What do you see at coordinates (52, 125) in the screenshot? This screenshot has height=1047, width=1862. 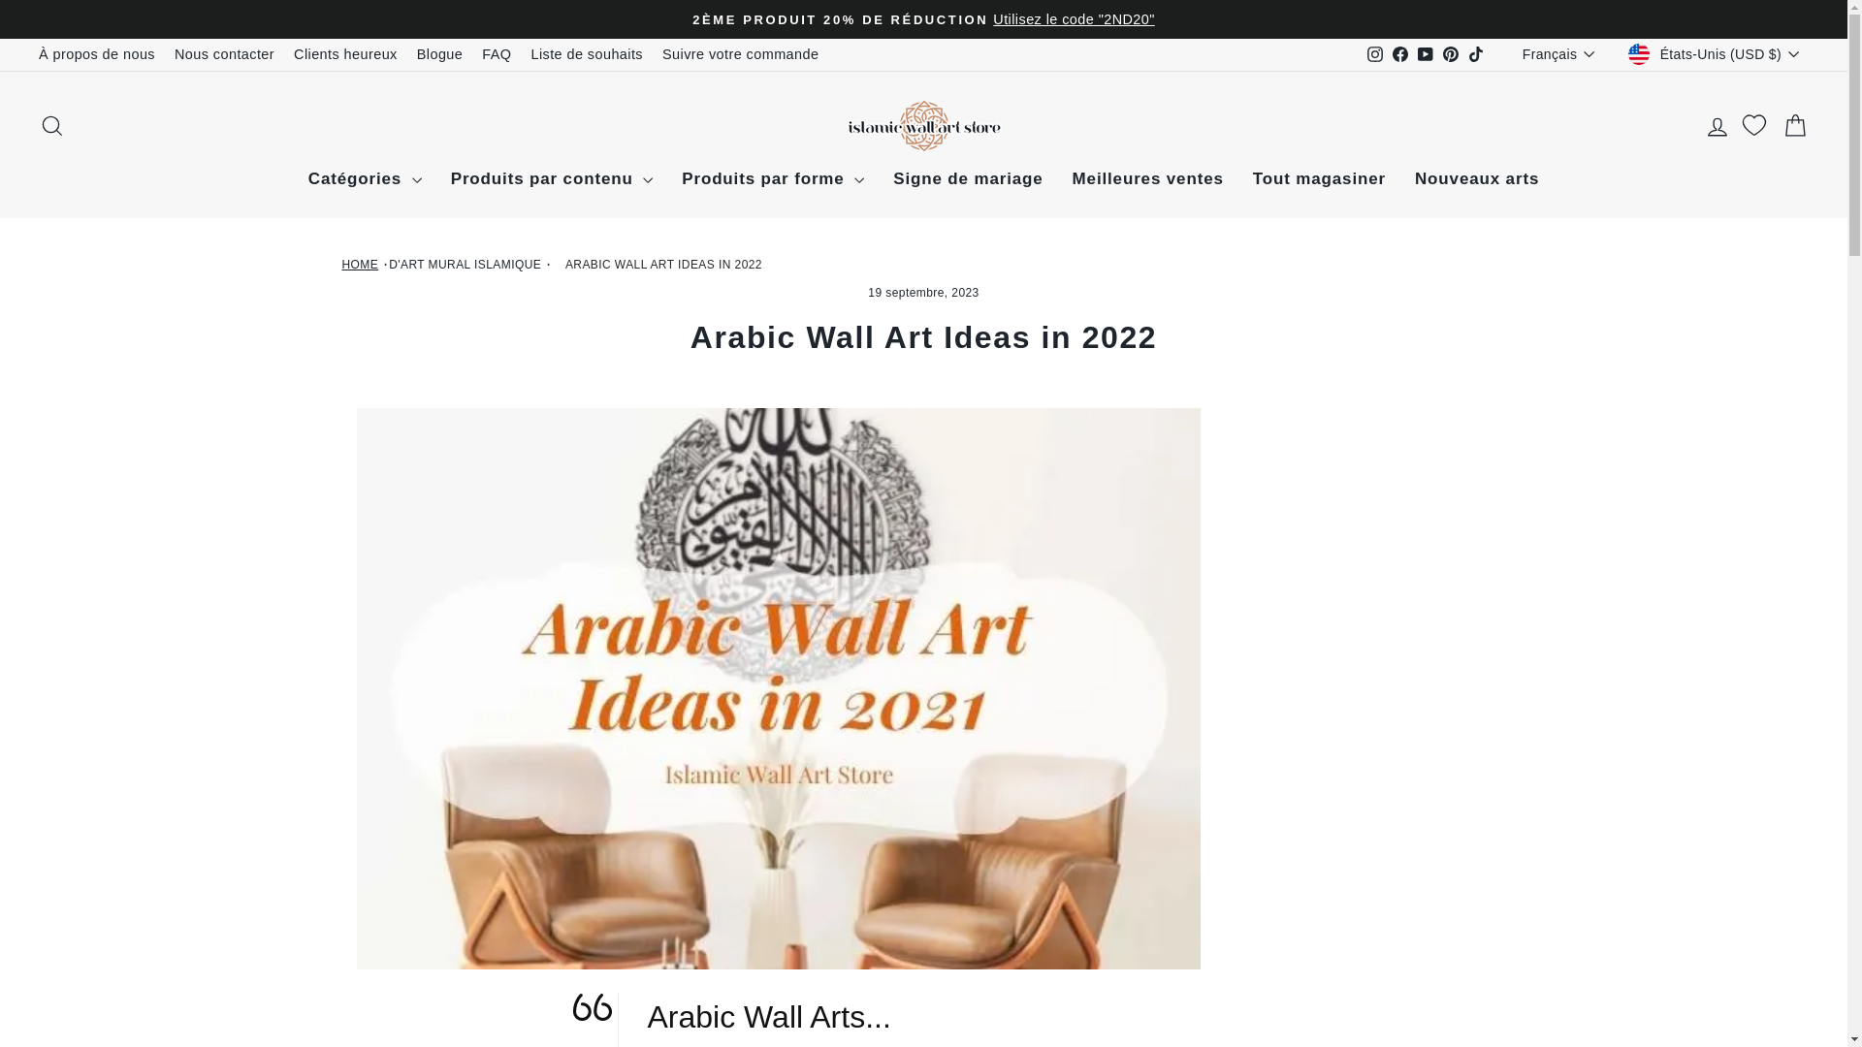 I see `icon-search` at bounding box center [52, 125].